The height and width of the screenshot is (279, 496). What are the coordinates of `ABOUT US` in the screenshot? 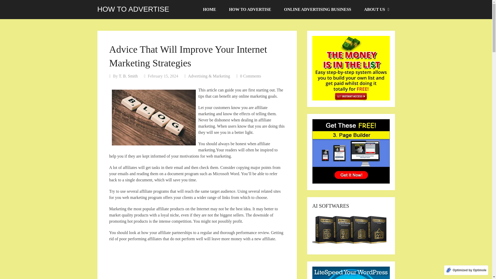 It's located at (376, 10).